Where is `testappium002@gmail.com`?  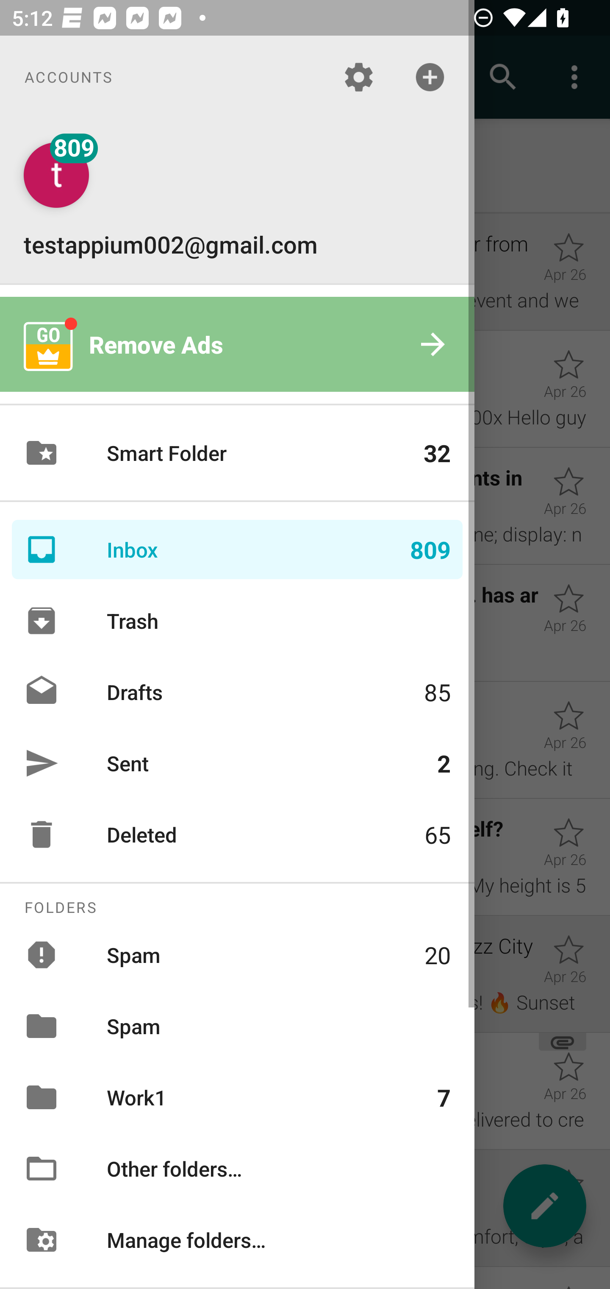 testappium002@gmail.com is located at coordinates (237, 201).